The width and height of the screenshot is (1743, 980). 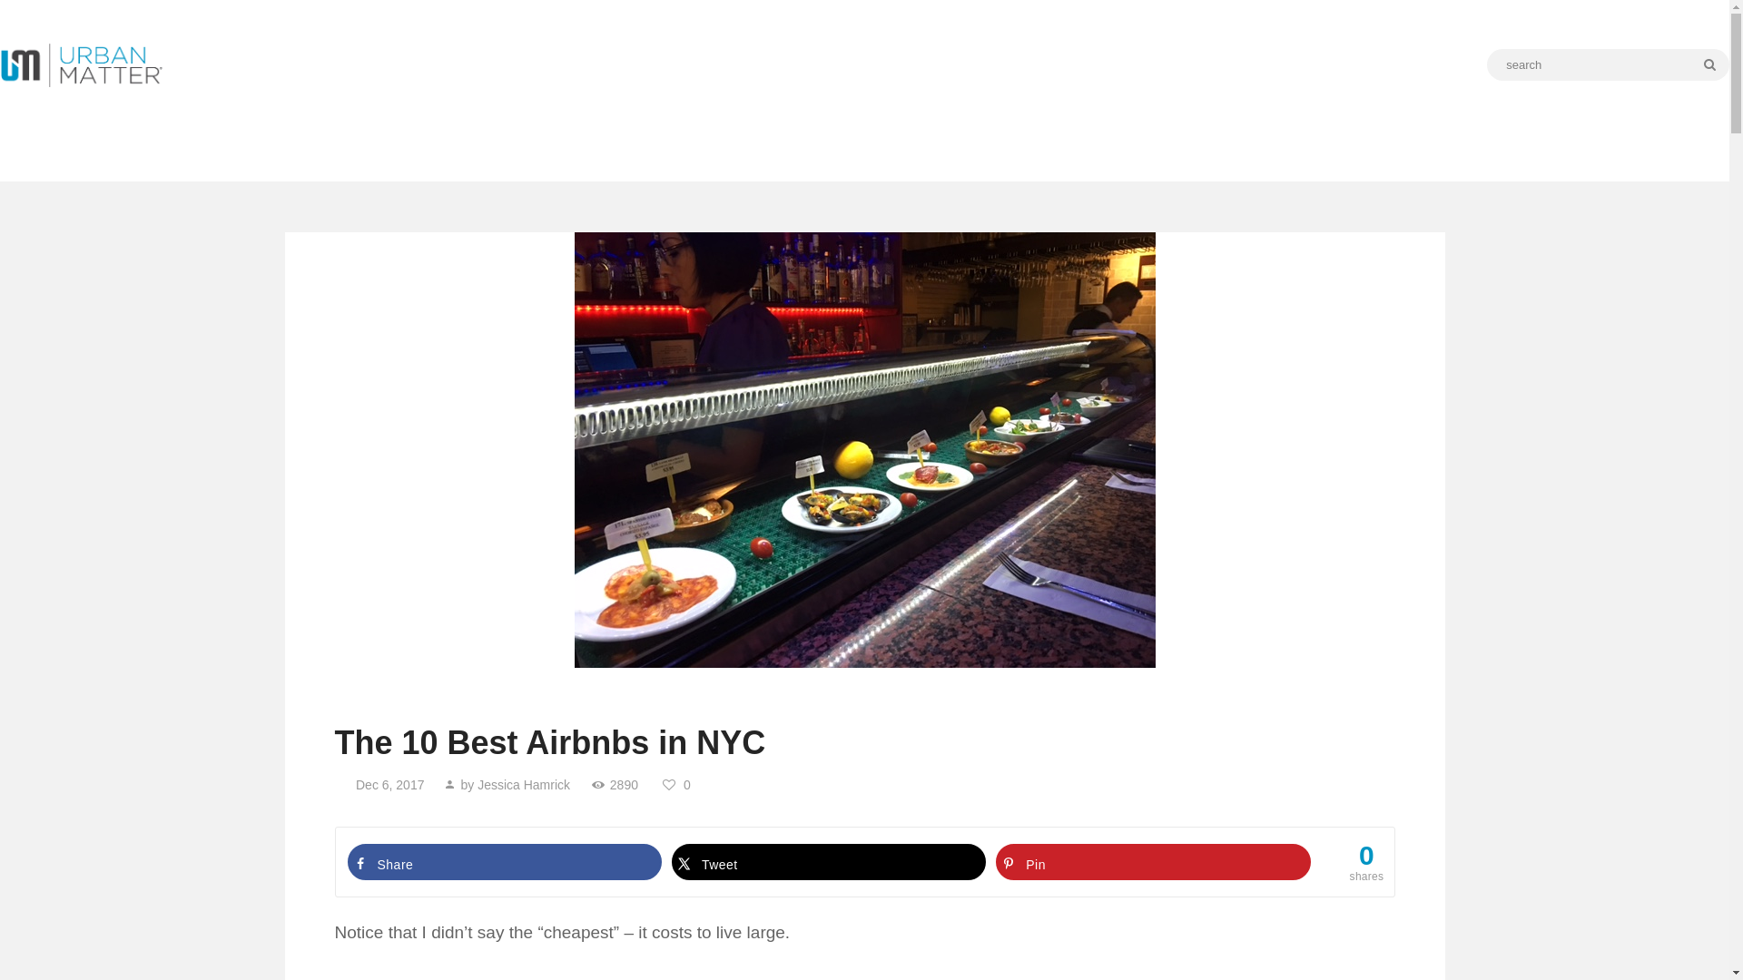 I want to click on Like, so click(x=679, y=784).